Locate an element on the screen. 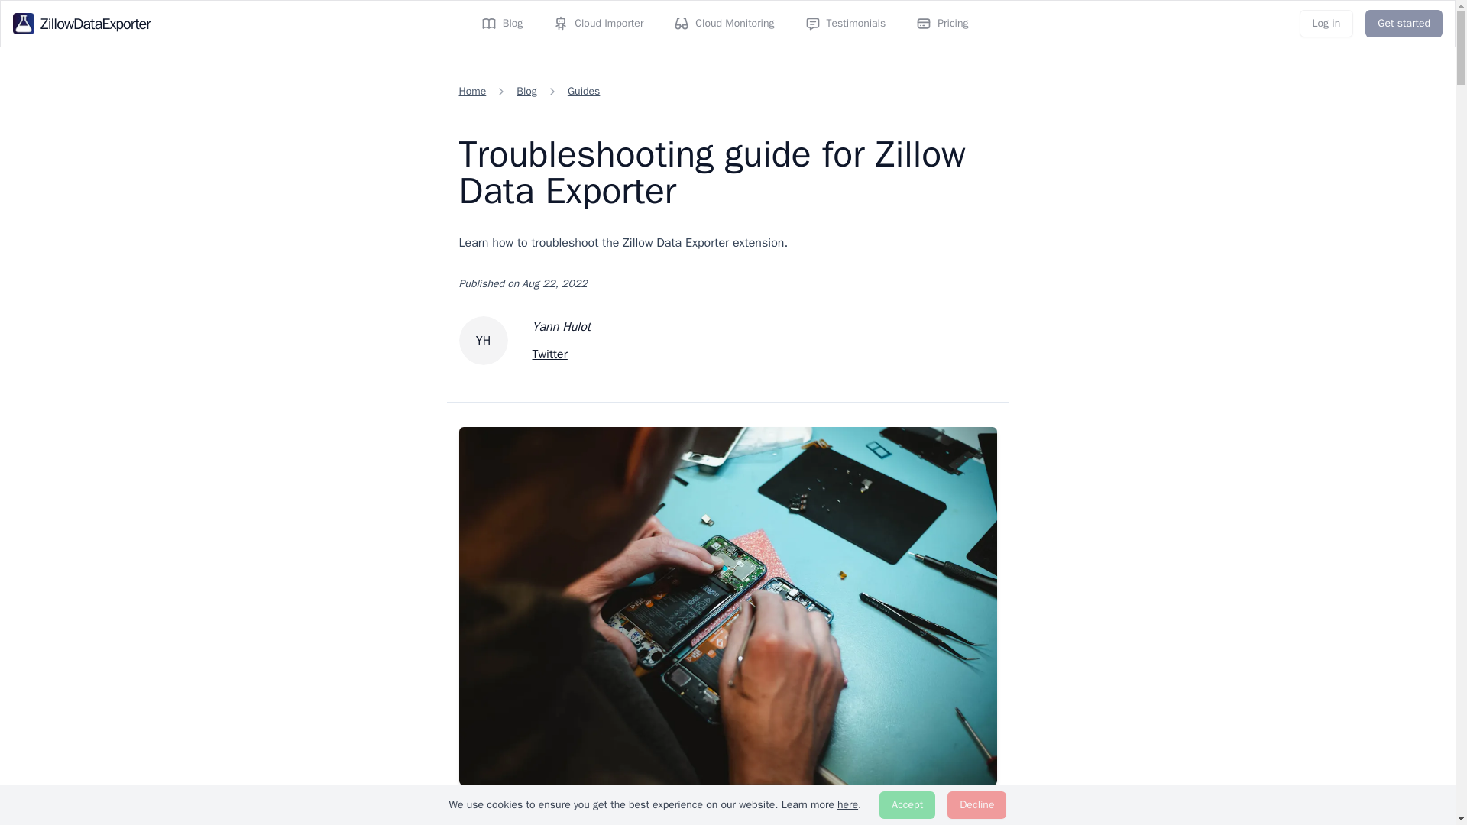  Guides is located at coordinates (584, 92).